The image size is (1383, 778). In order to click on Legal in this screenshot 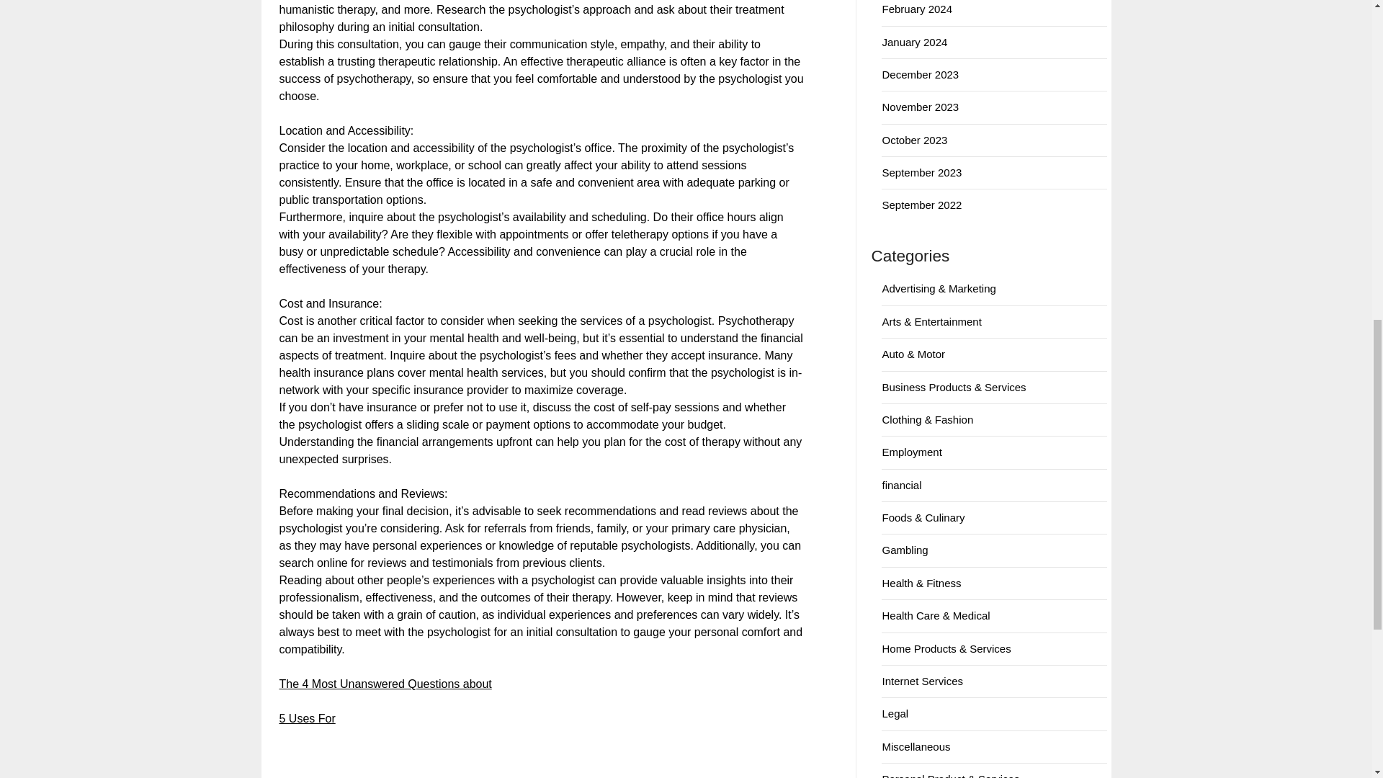, I will do `click(895, 713)`.